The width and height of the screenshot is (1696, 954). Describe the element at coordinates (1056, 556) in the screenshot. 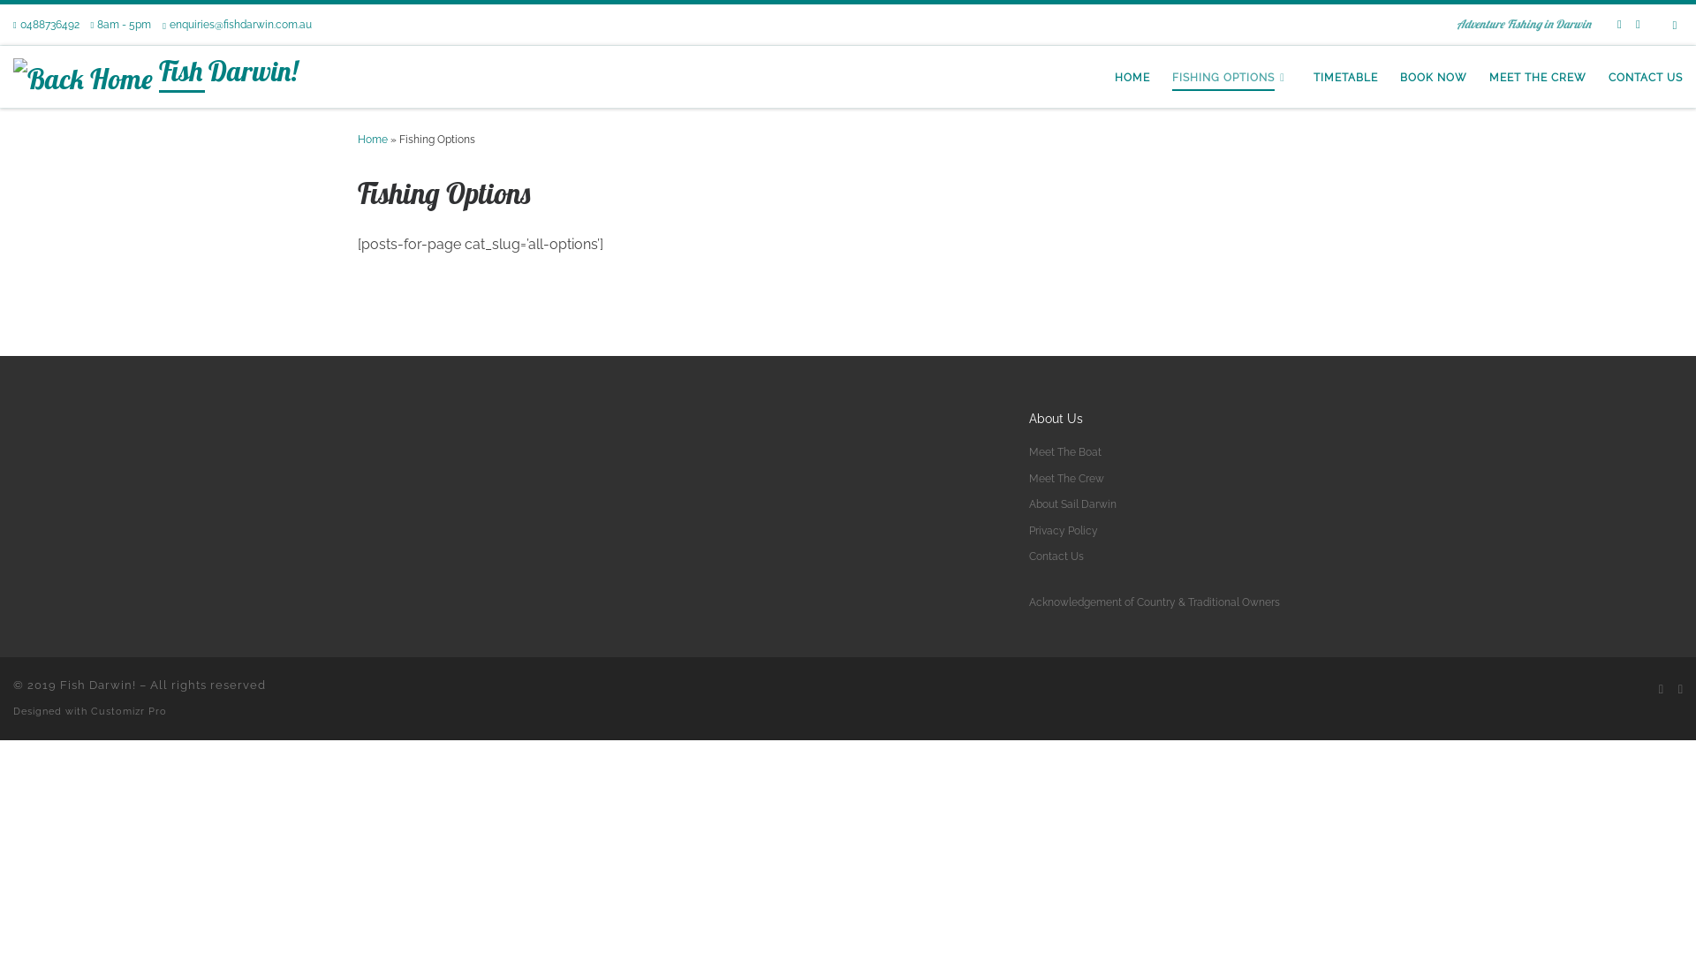

I see `Contact Us` at that location.